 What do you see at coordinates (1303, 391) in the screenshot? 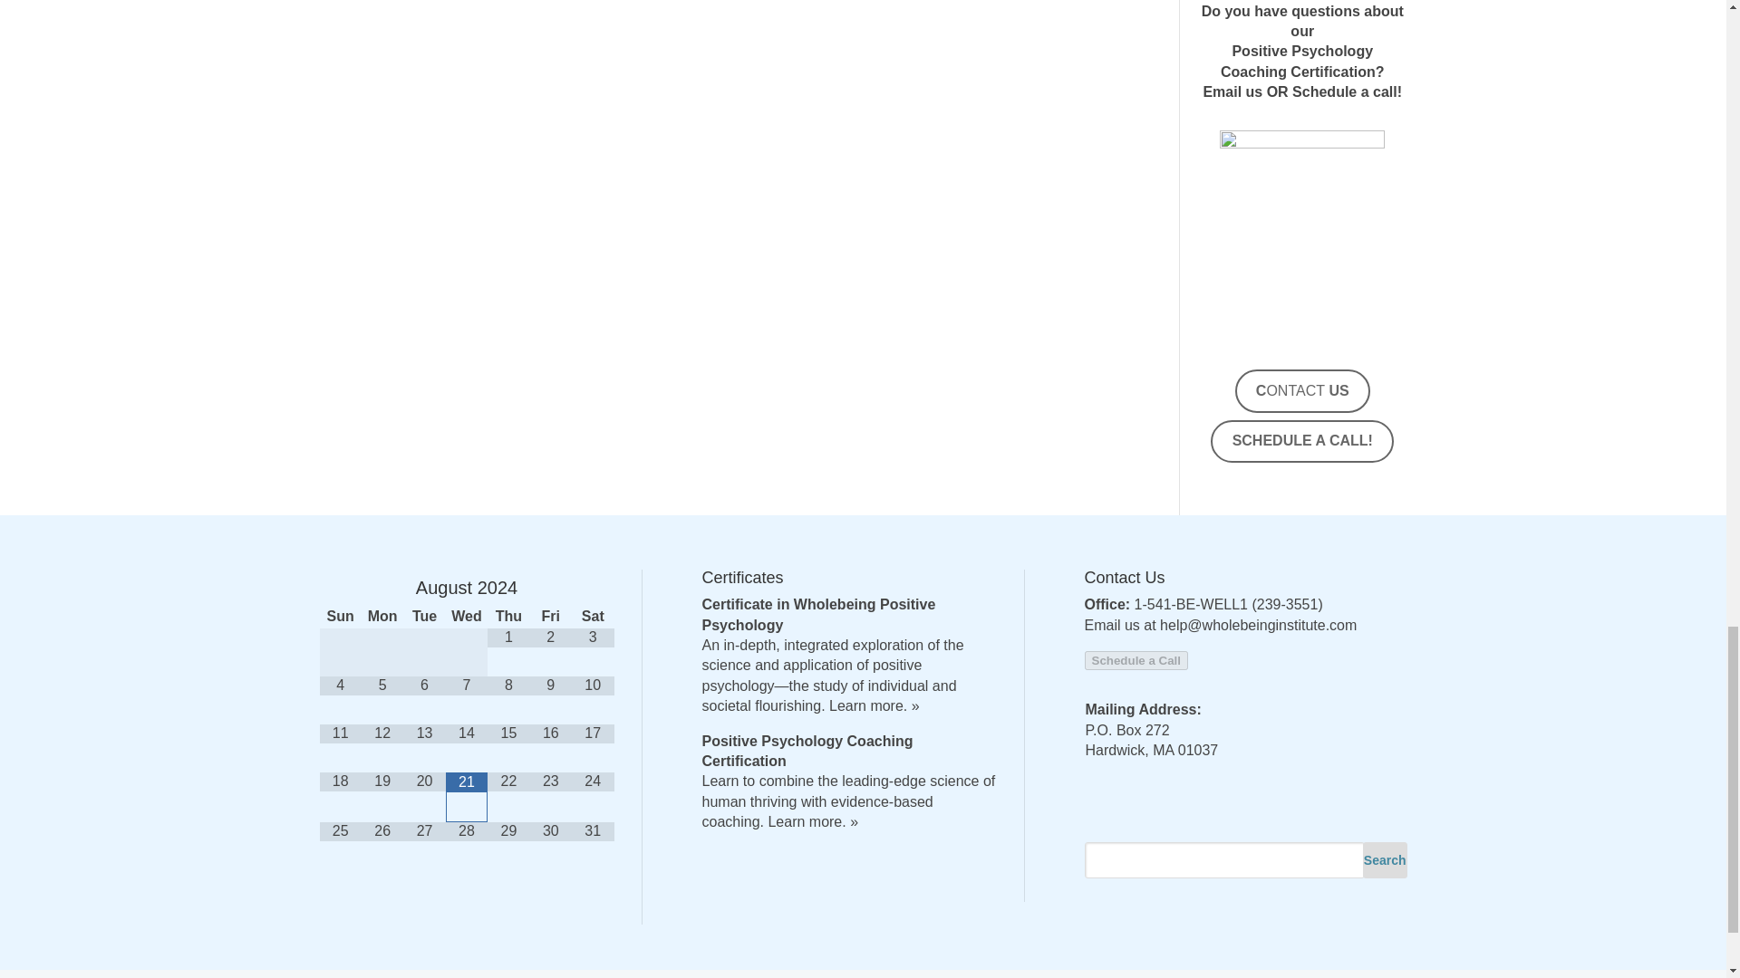
I see `CONTACT US` at bounding box center [1303, 391].